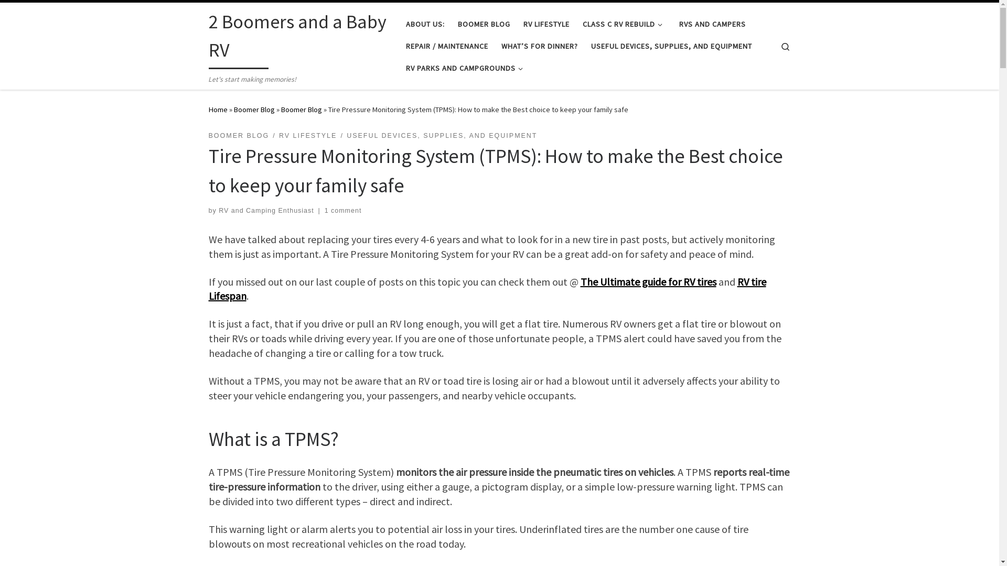 Image resolution: width=1007 pixels, height=566 pixels. Describe the element at coordinates (466, 68) in the screenshot. I see `RV PARKS AND CAMPGROUNDS` at that location.